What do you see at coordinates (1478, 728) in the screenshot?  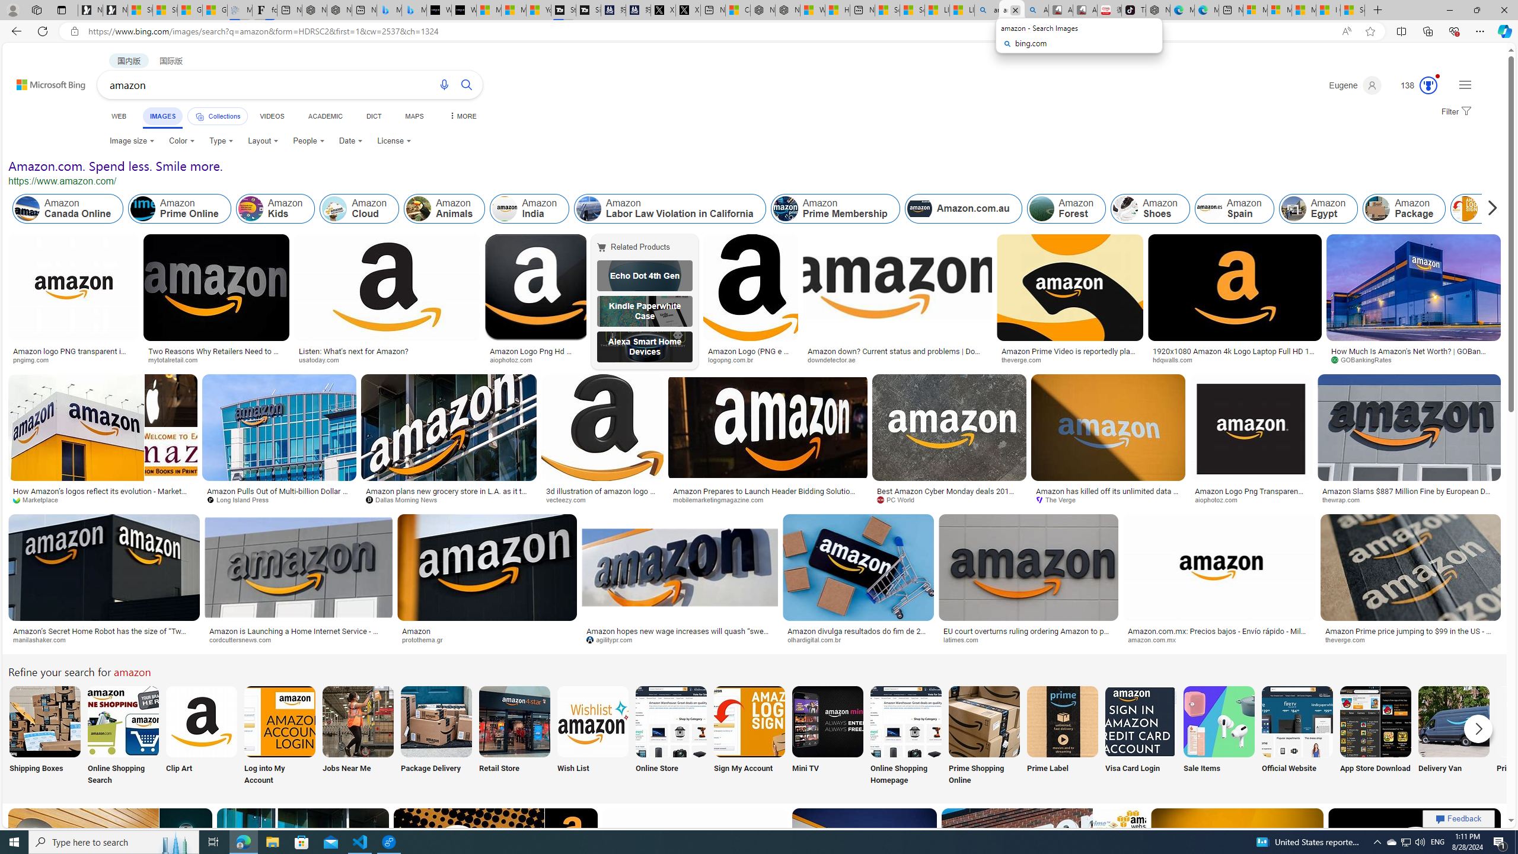 I see `Scroll more suggestions right` at bounding box center [1478, 728].